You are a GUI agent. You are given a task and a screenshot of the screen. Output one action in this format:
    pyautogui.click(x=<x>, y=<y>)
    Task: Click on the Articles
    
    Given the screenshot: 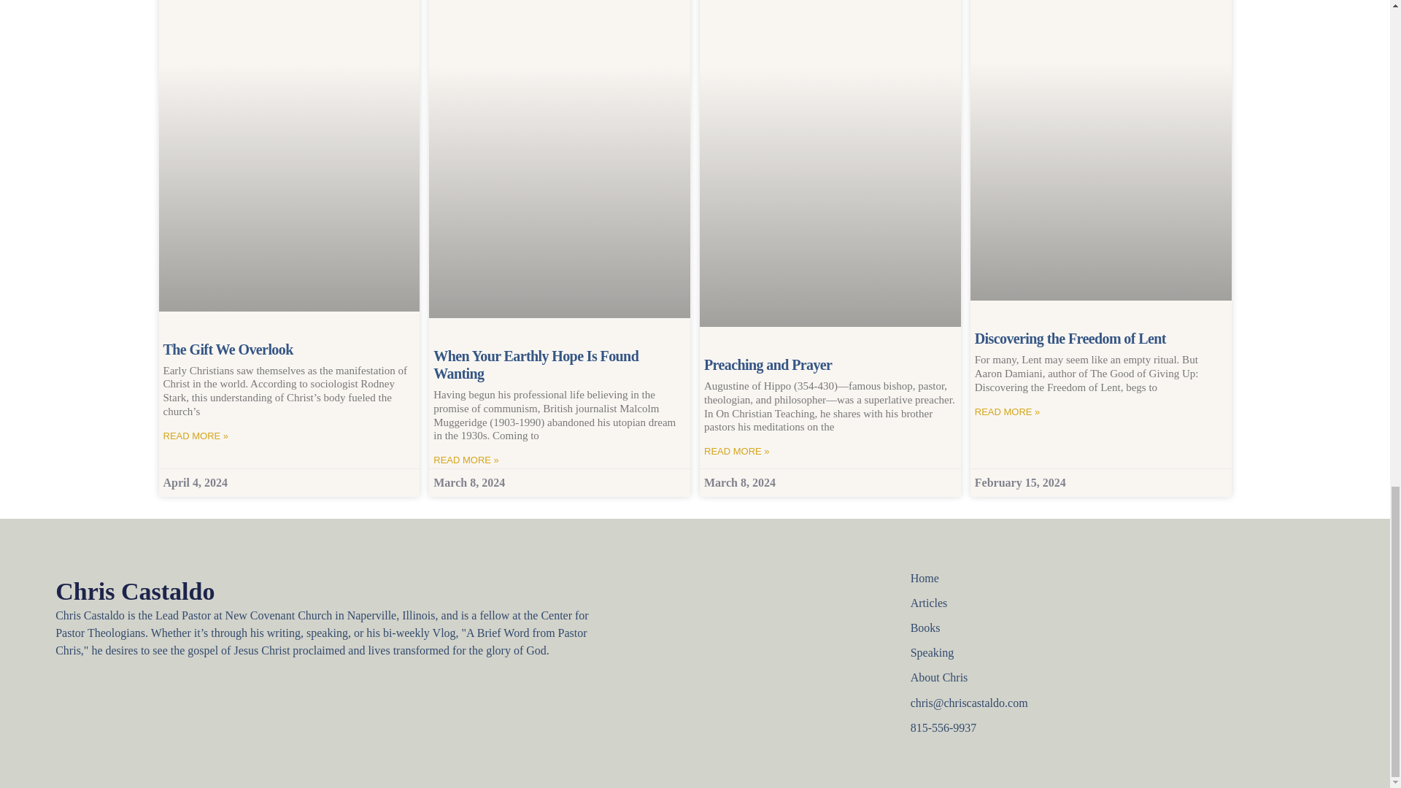 What is the action you would take?
    pyautogui.click(x=1070, y=603)
    